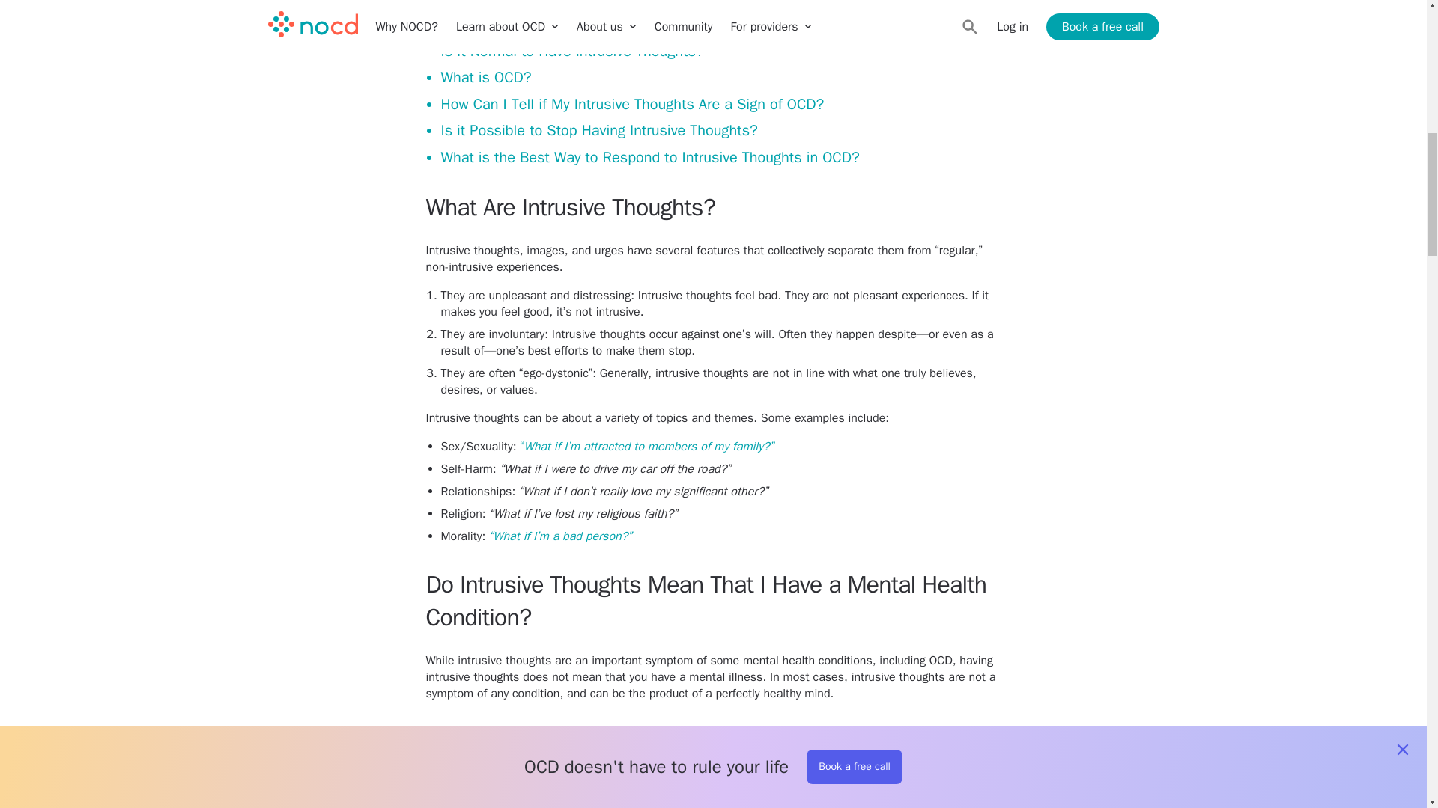 The image size is (1438, 808). Describe the element at coordinates (536, 4) in the screenshot. I see `What Are Intrusive Thoughts?` at that location.